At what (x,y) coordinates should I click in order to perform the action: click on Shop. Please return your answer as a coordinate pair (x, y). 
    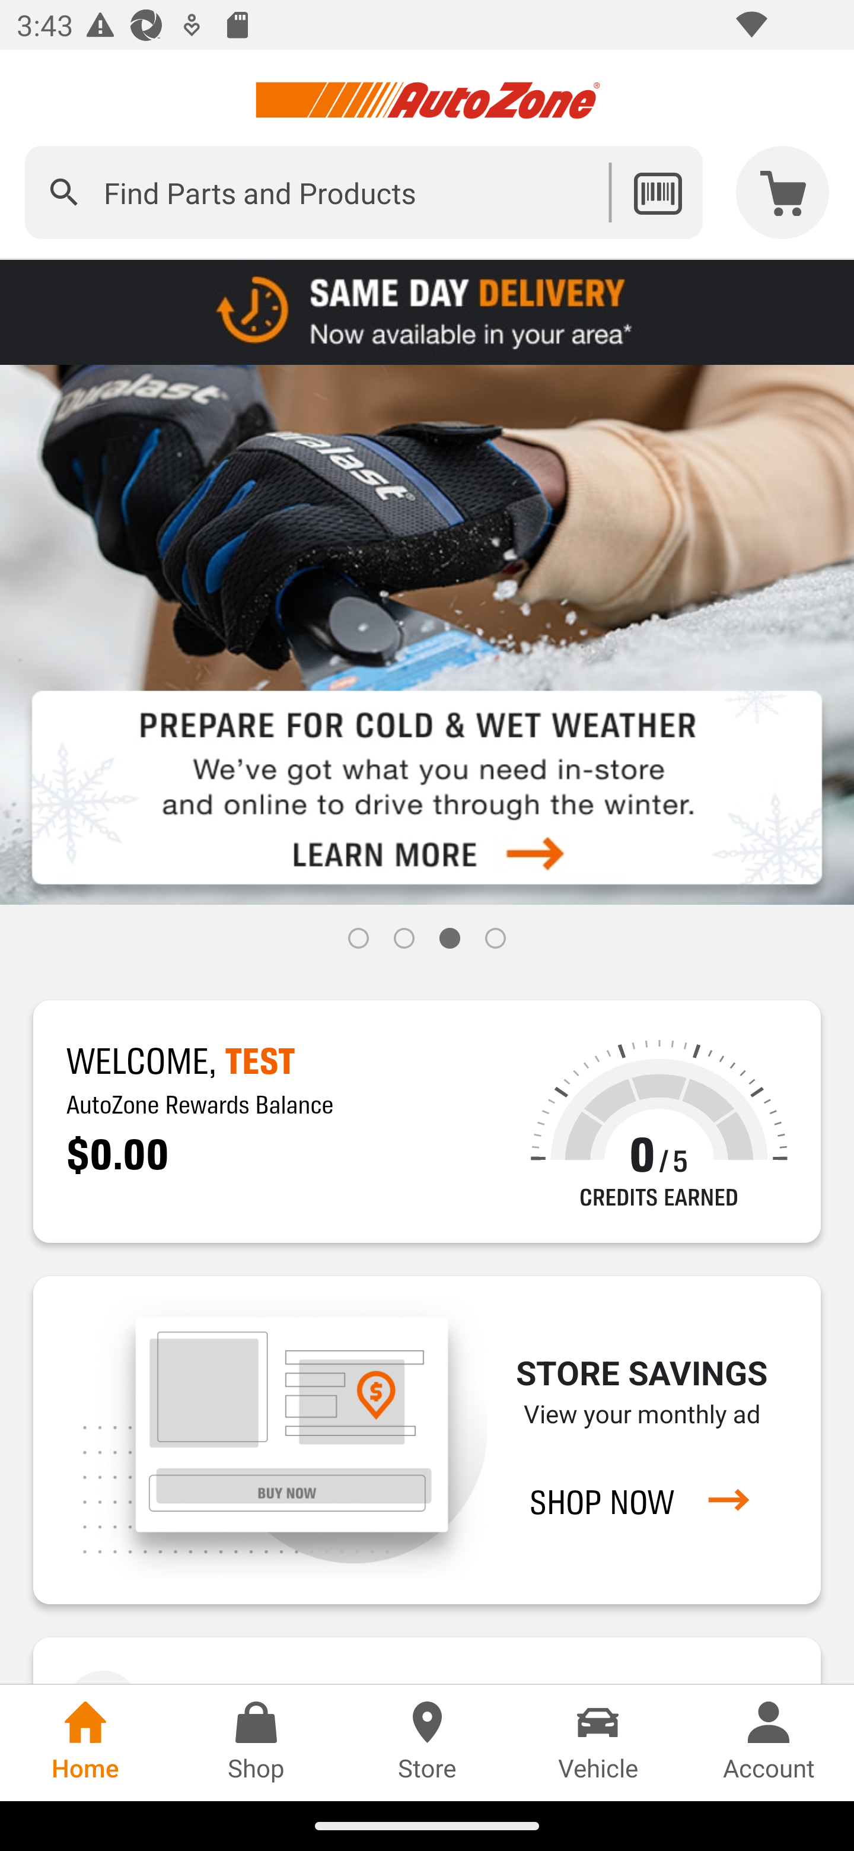
    Looking at the image, I should click on (256, 1742).